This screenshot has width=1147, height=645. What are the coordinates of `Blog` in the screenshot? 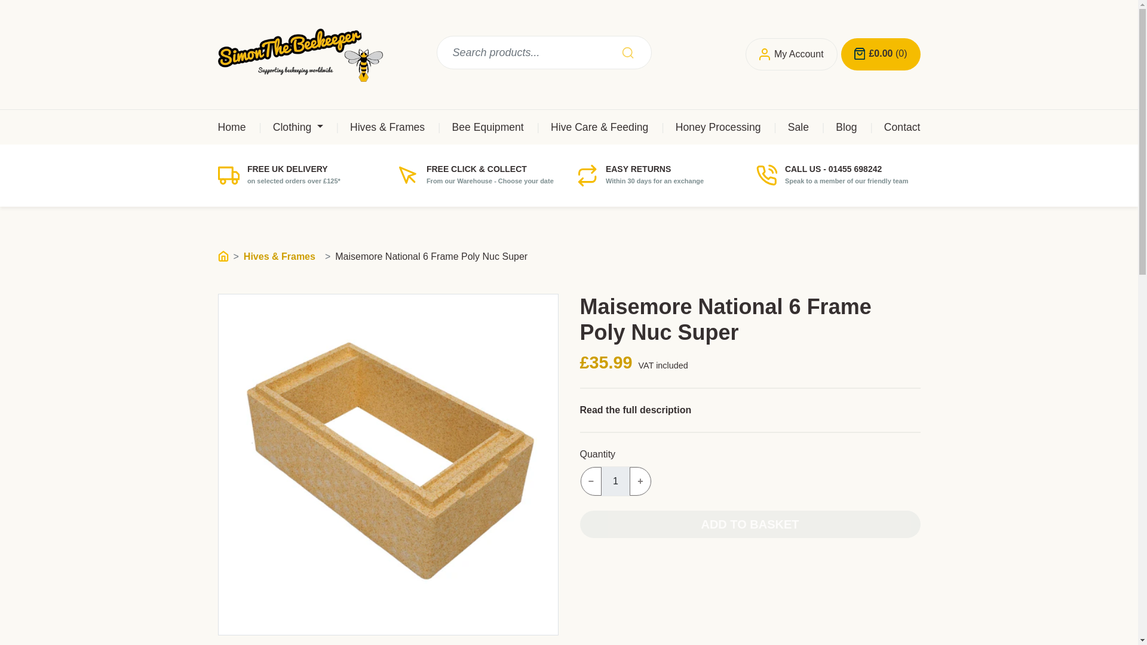 It's located at (635, 410).